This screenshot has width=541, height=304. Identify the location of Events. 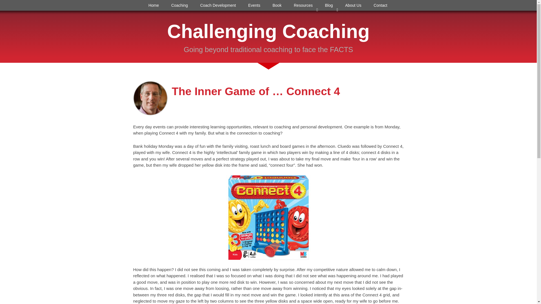
(254, 5).